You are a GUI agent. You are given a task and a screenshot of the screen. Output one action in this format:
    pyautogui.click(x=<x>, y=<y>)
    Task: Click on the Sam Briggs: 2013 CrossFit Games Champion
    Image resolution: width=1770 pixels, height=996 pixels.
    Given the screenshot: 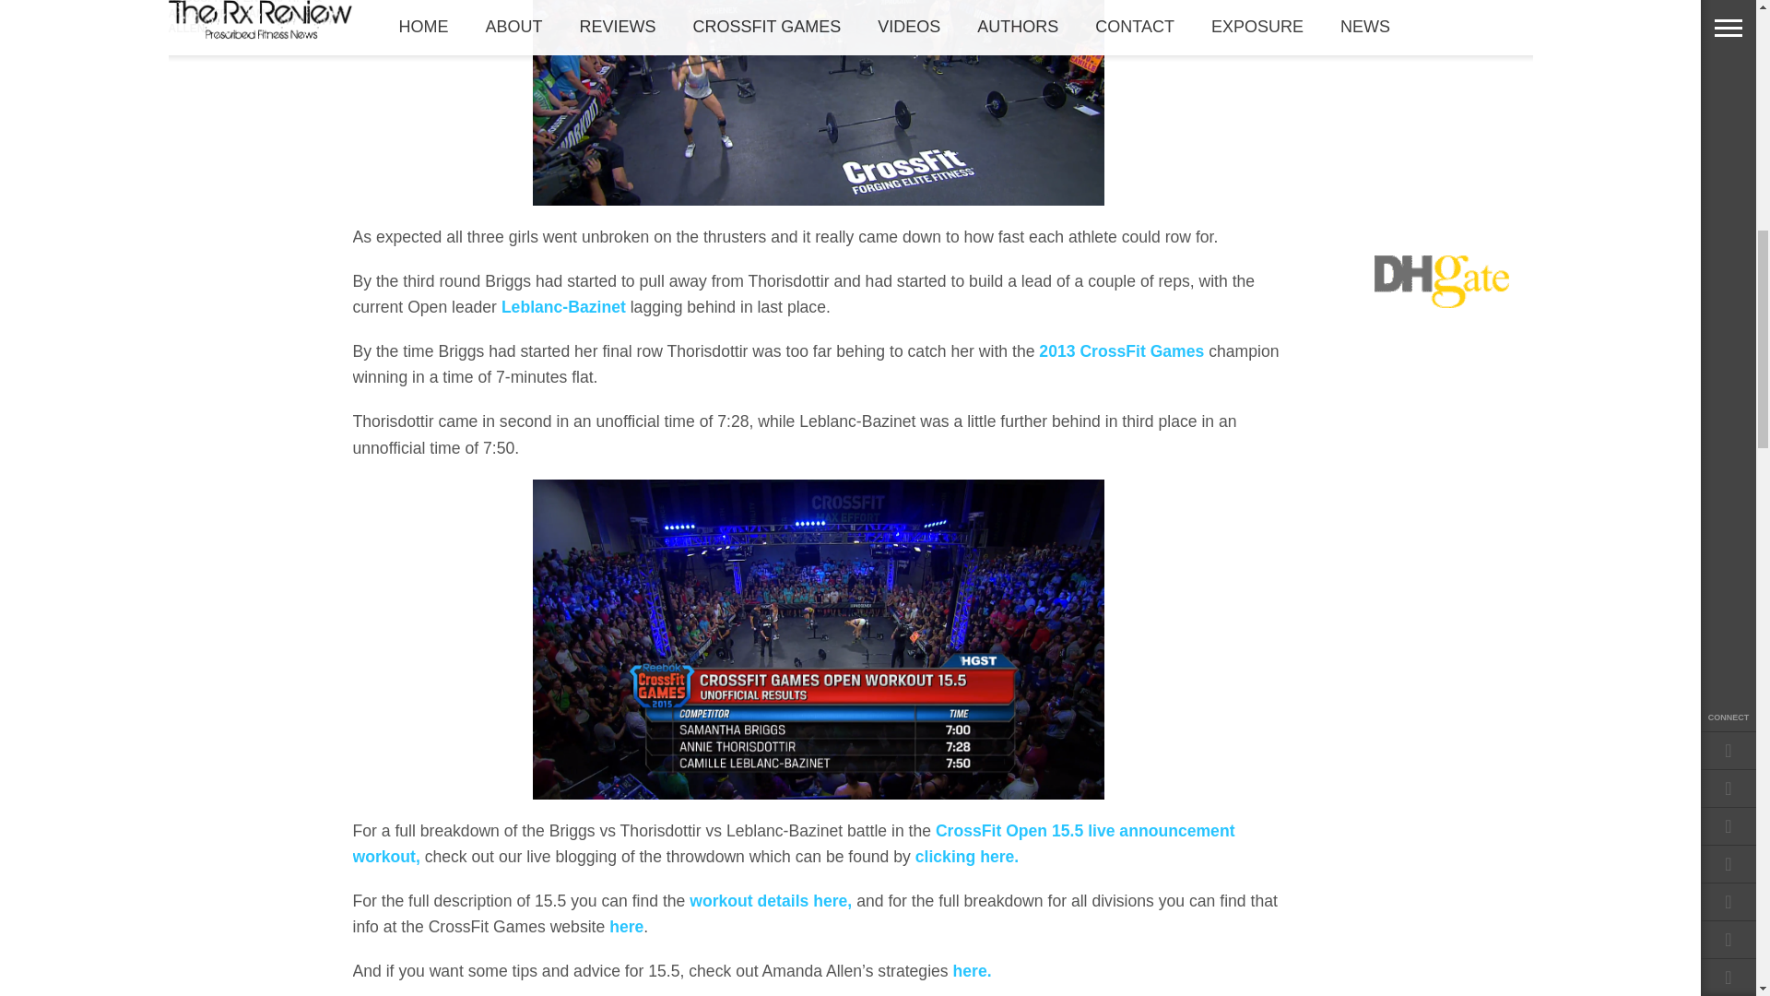 What is the action you would take?
    pyautogui.click(x=1121, y=350)
    